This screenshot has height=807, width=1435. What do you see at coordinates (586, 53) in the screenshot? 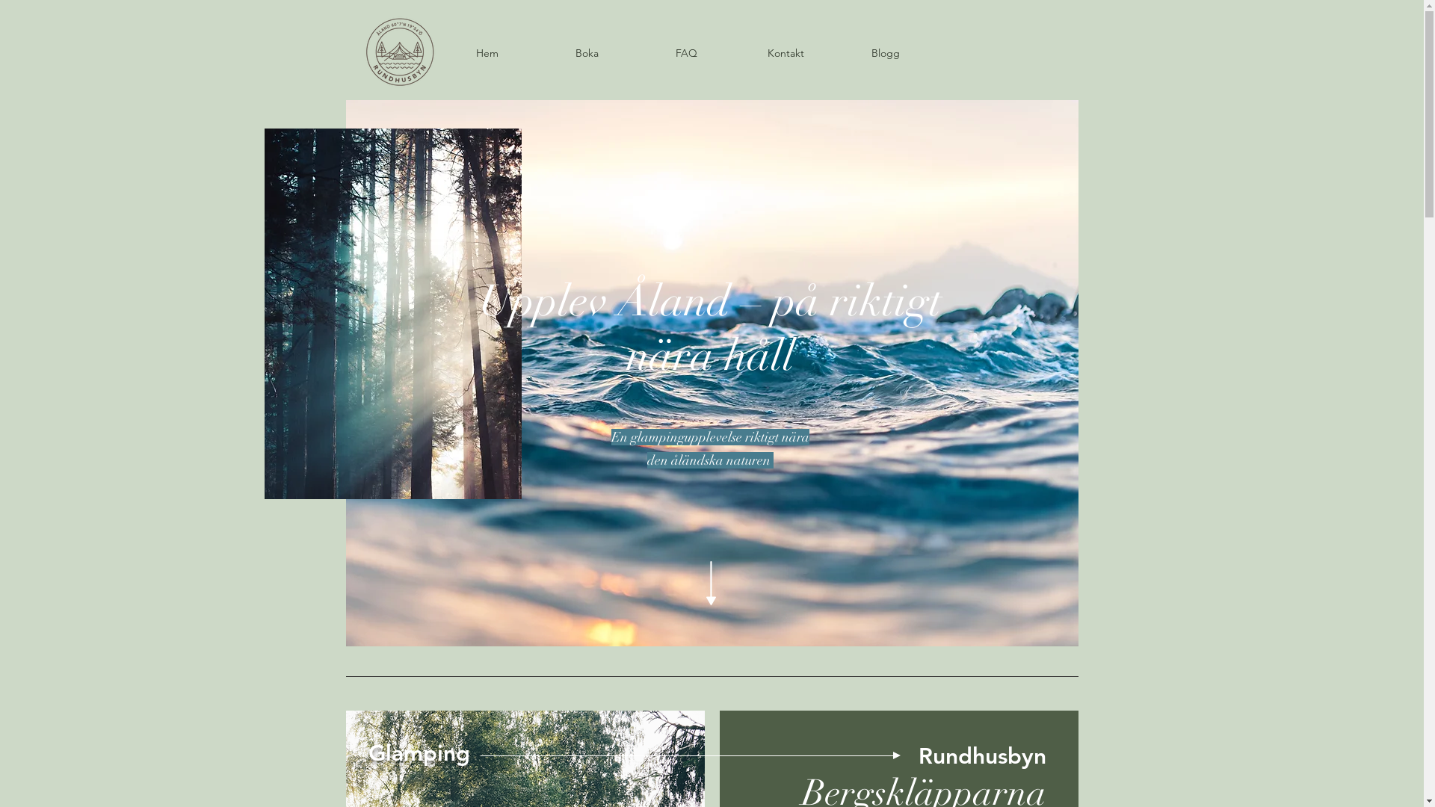
I see `Boka` at bounding box center [586, 53].